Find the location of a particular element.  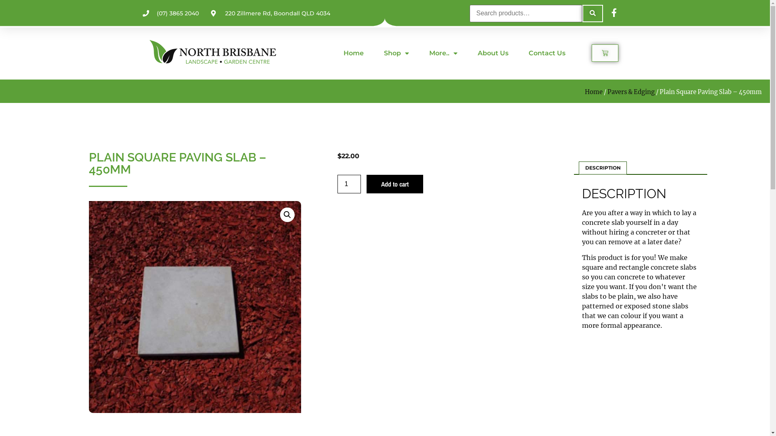

Search is located at coordinates (593, 14).